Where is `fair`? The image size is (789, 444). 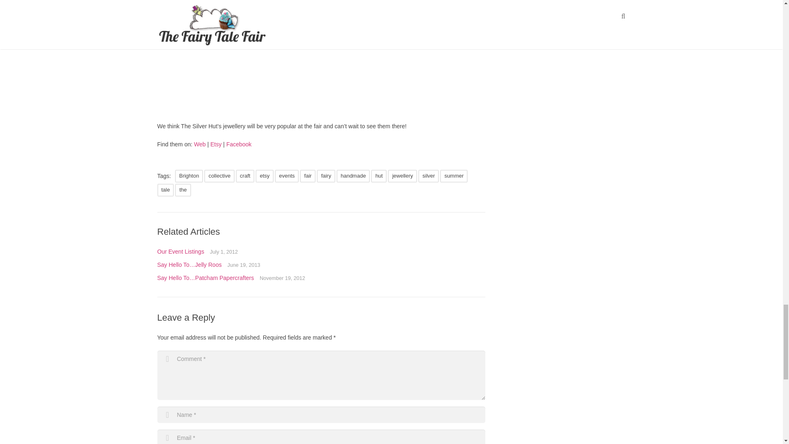
fair is located at coordinates (307, 176).